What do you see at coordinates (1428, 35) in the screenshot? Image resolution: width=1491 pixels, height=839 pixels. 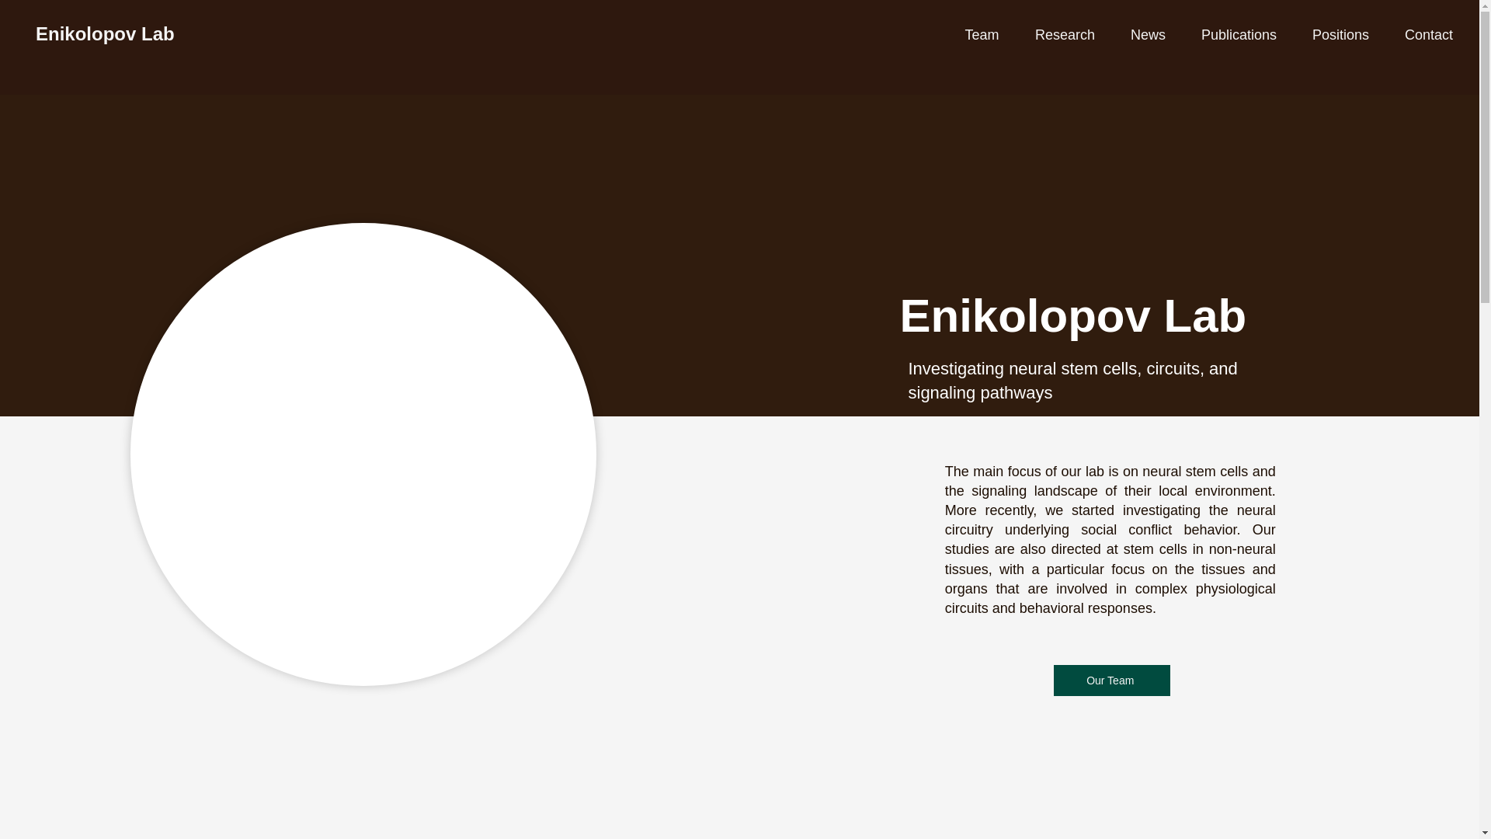 I see `Contact` at bounding box center [1428, 35].